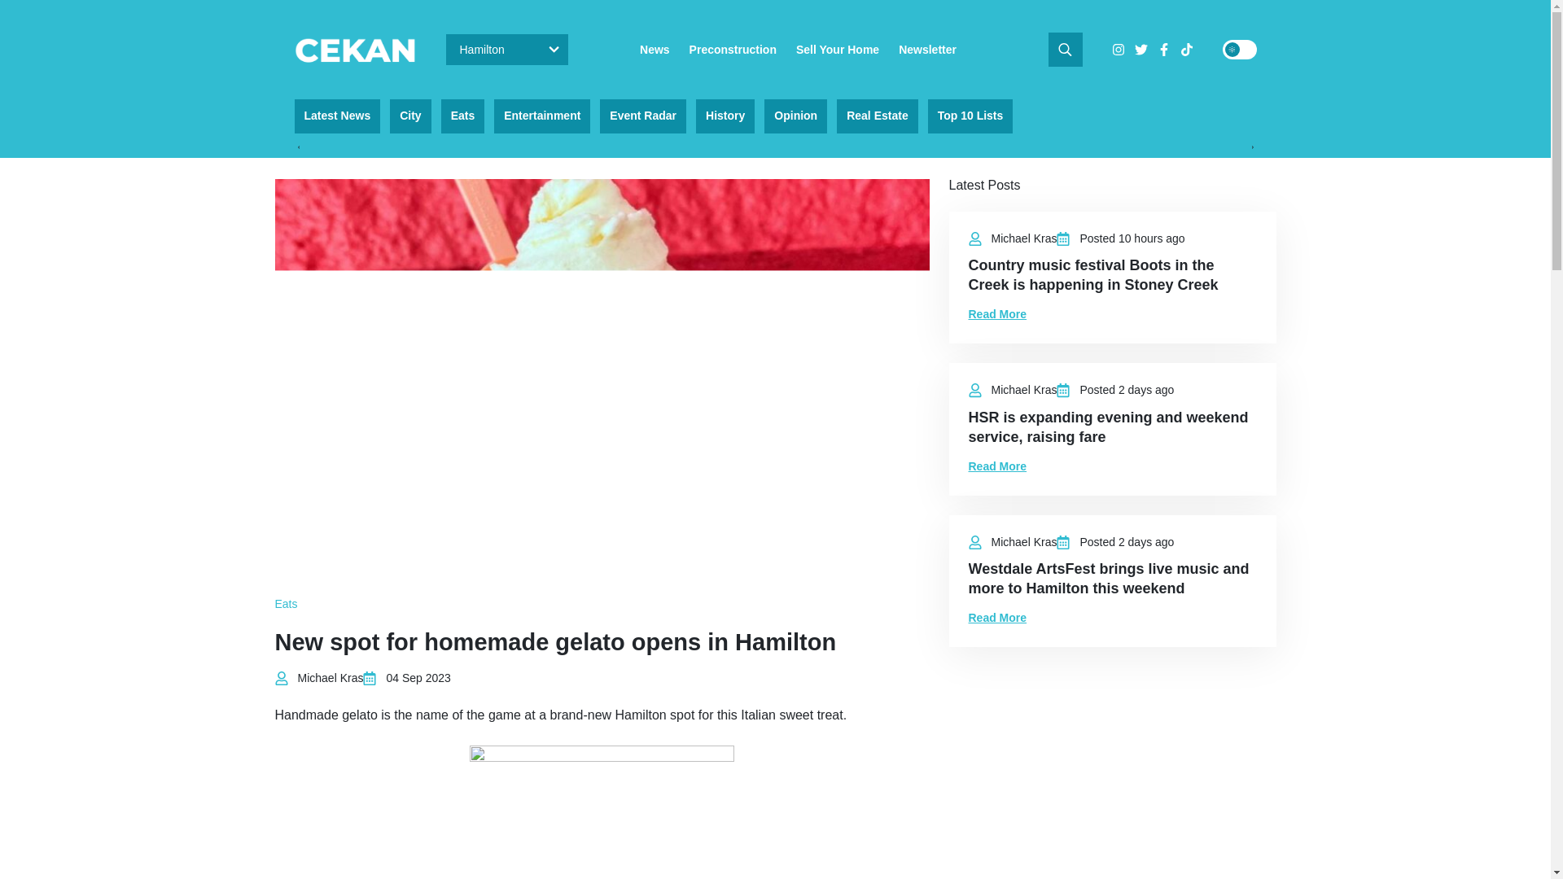 The image size is (1563, 879). I want to click on News, so click(655, 49).